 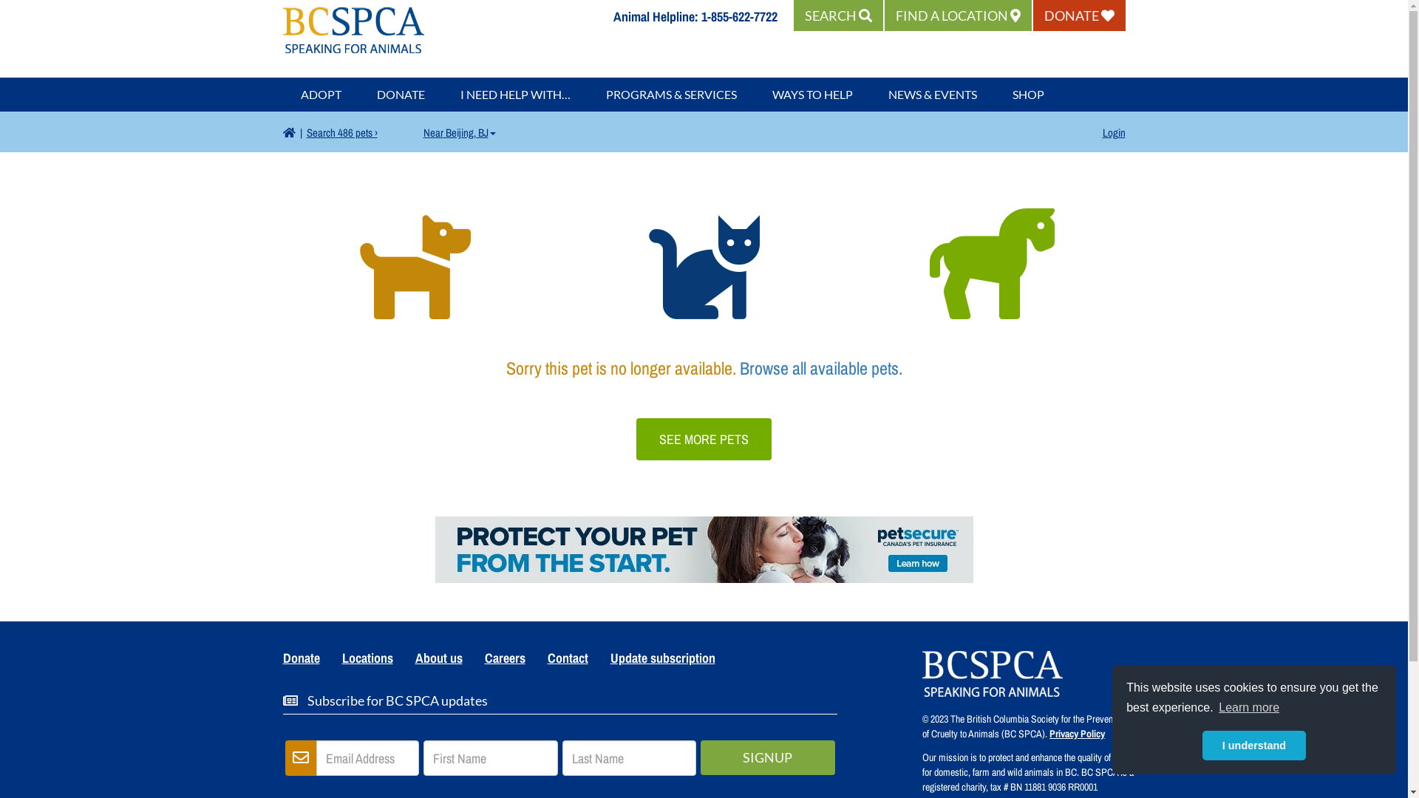 I want to click on SEE MORE PETS, so click(x=704, y=439).